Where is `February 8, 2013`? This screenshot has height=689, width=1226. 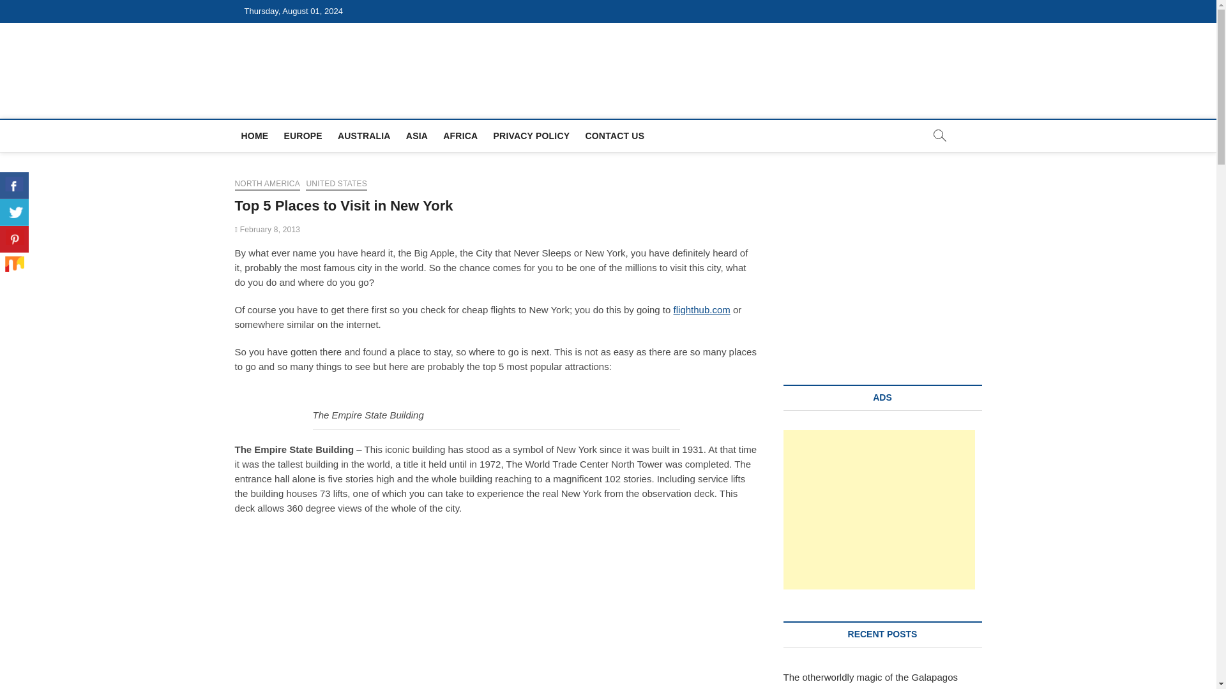 February 8, 2013 is located at coordinates (268, 230).